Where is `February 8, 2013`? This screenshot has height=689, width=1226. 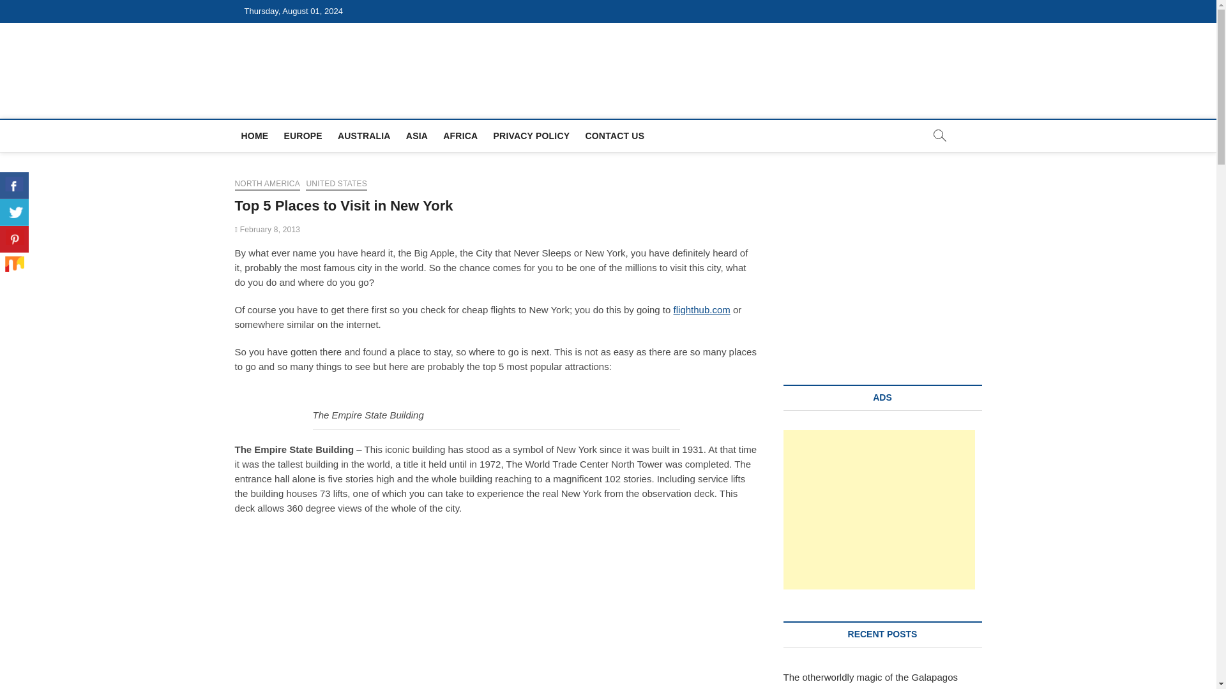 February 8, 2013 is located at coordinates (268, 230).